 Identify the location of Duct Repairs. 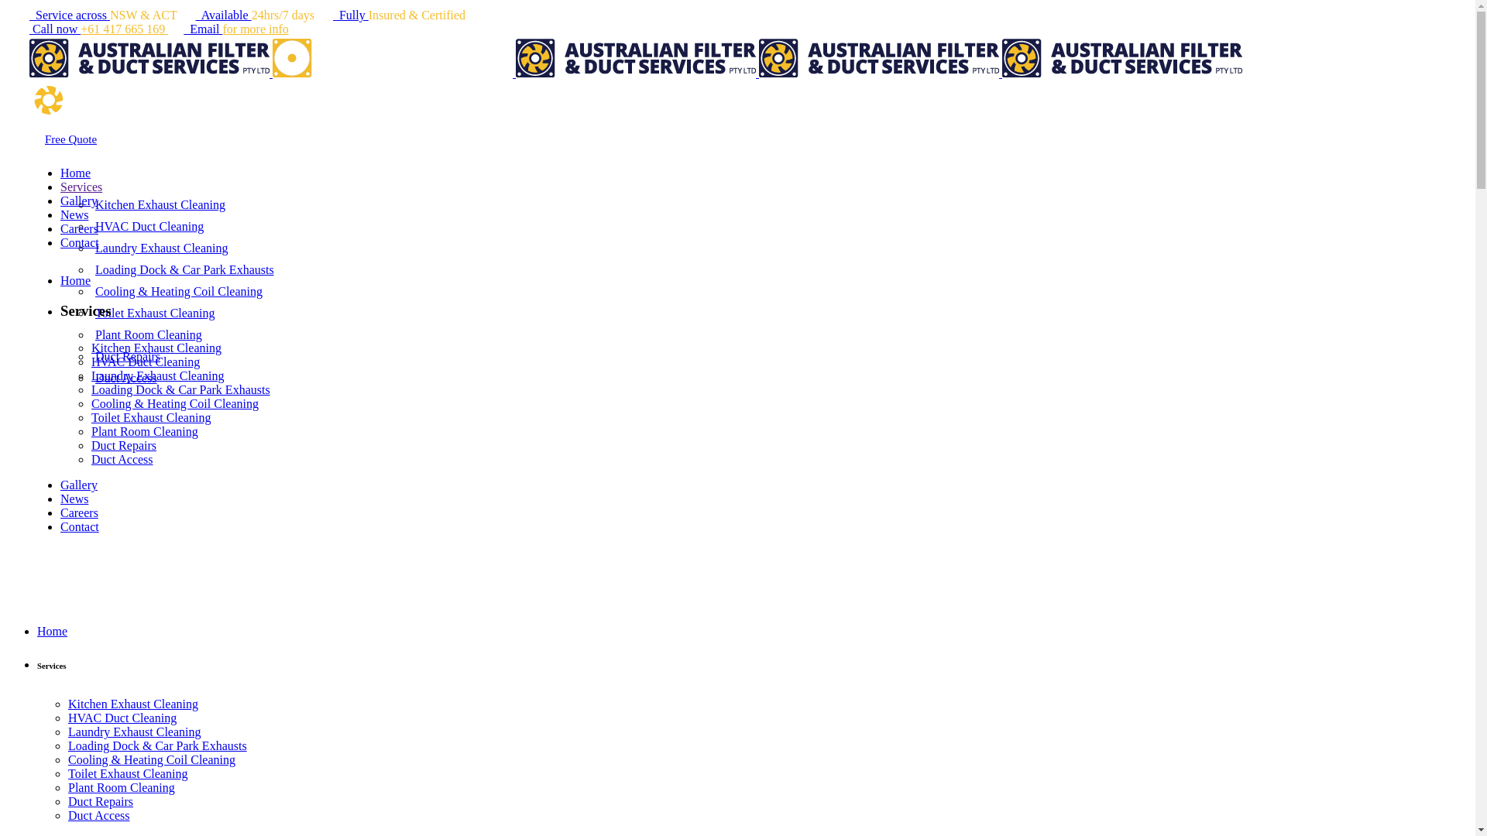
(124, 446).